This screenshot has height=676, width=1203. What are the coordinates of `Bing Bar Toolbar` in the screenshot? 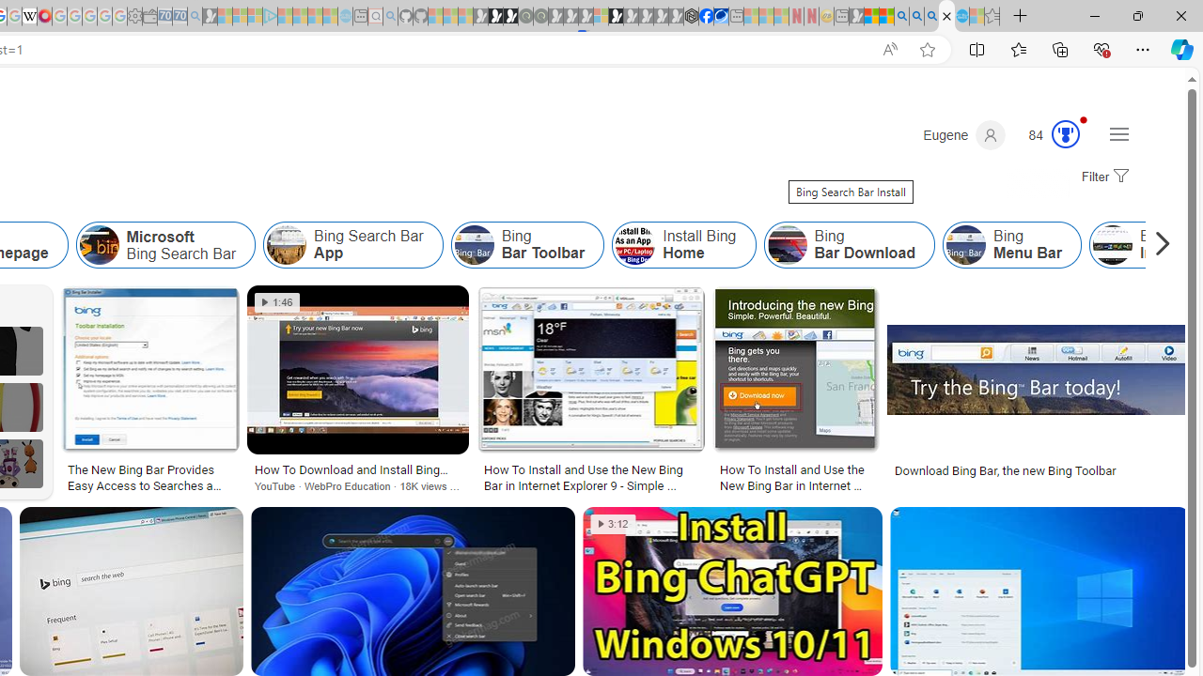 It's located at (527, 244).